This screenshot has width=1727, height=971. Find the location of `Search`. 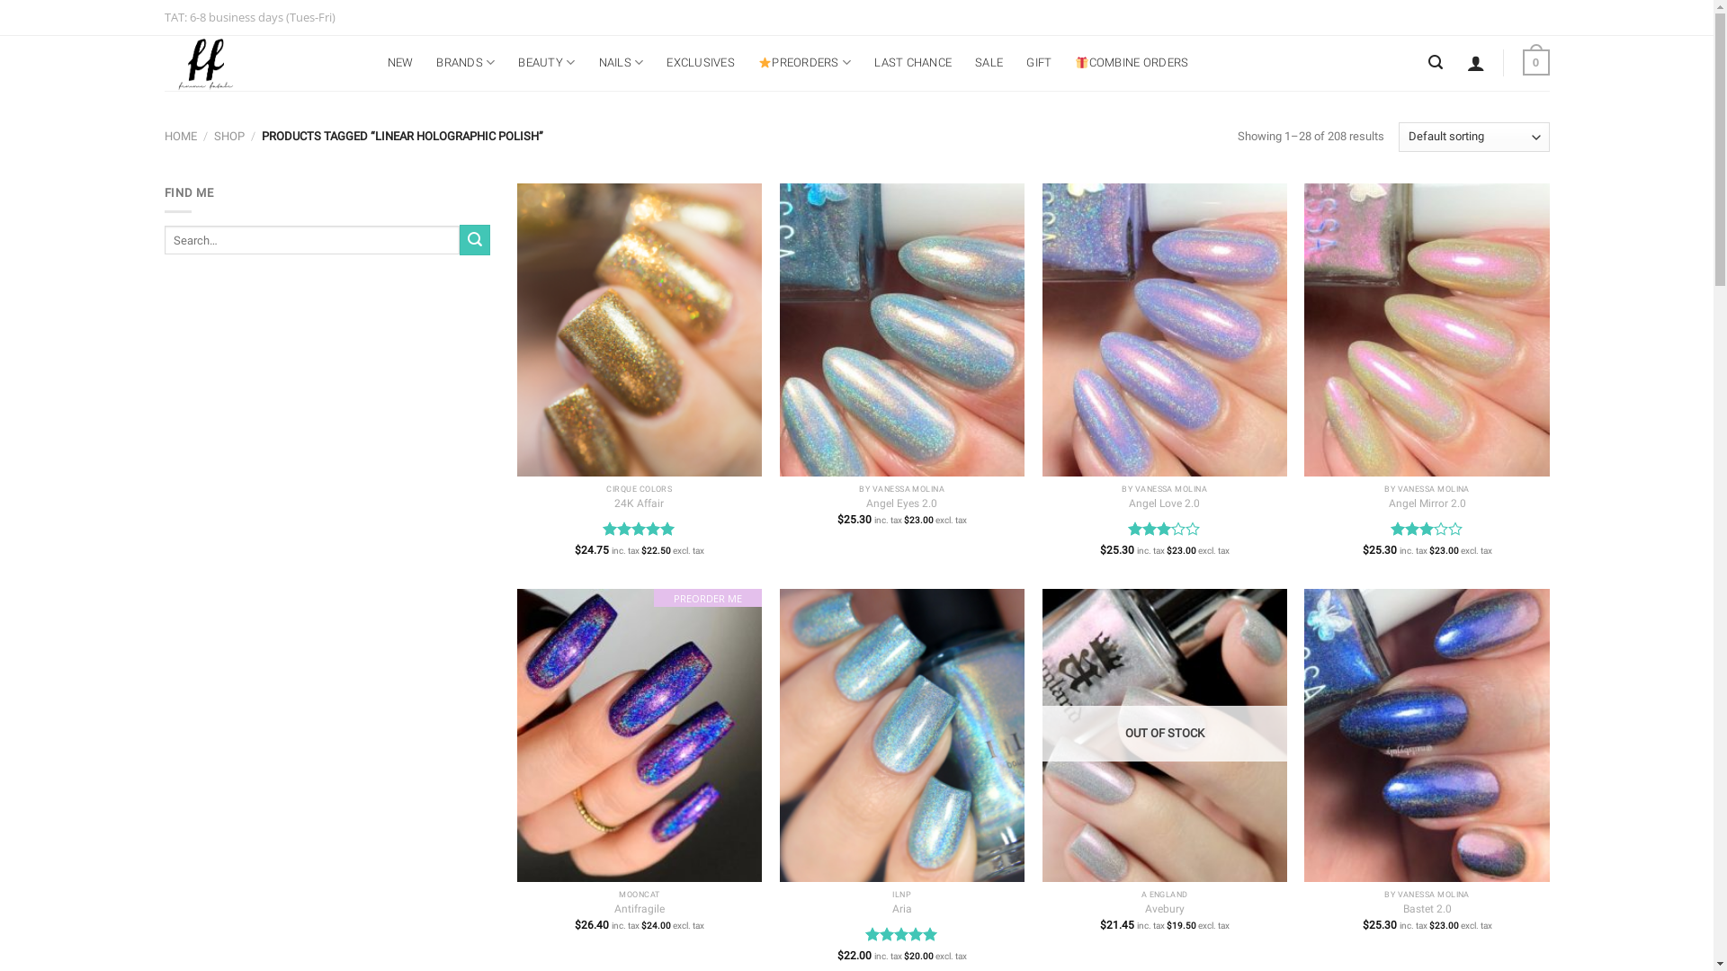

Search is located at coordinates (475, 239).